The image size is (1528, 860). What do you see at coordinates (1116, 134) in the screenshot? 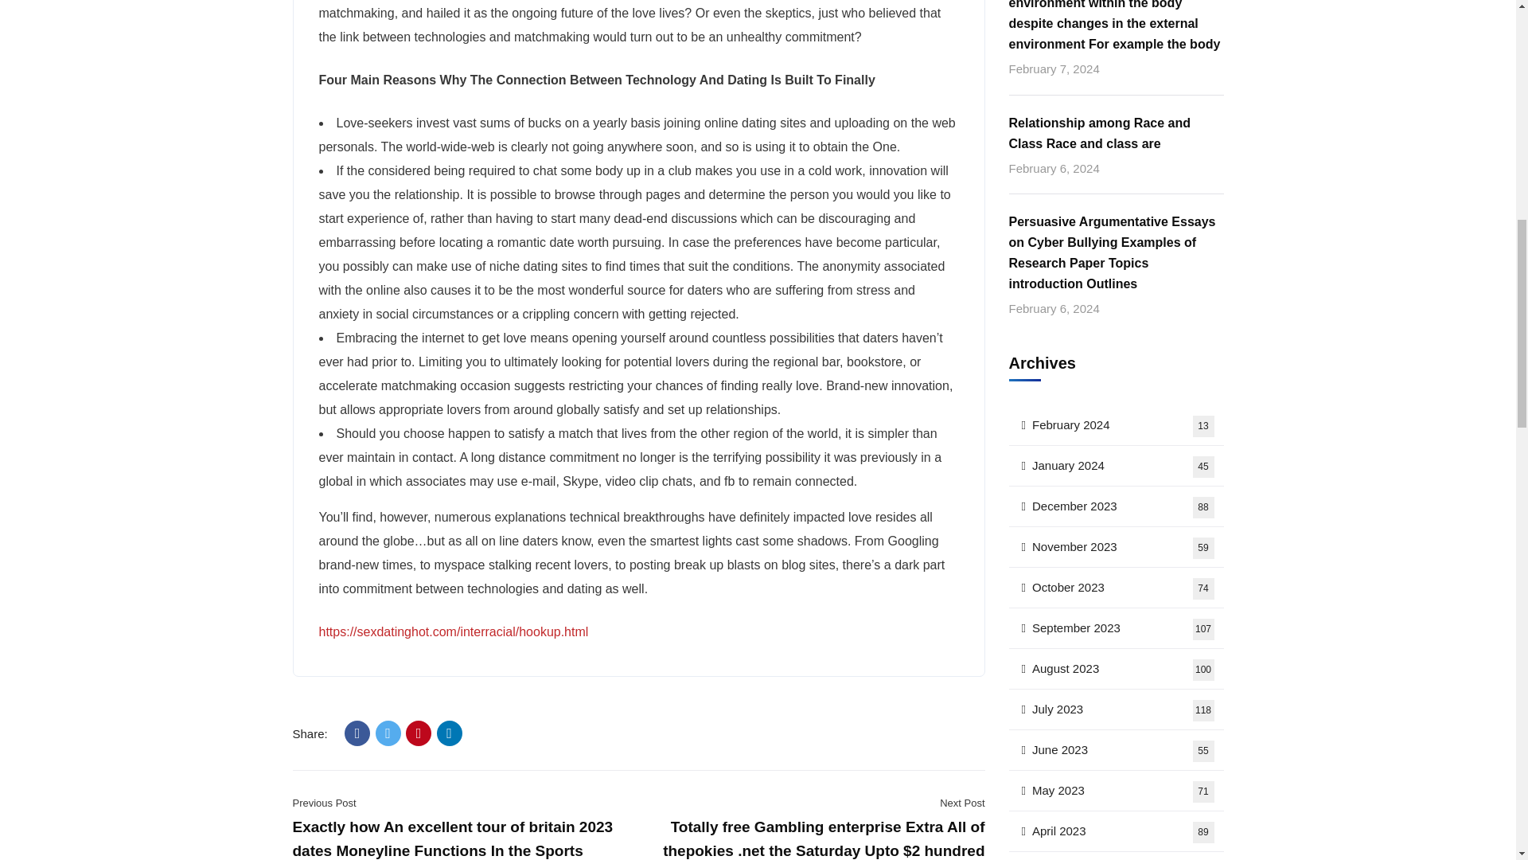
I see `Relationship among Race and Class Race and class are` at bounding box center [1116, 134].